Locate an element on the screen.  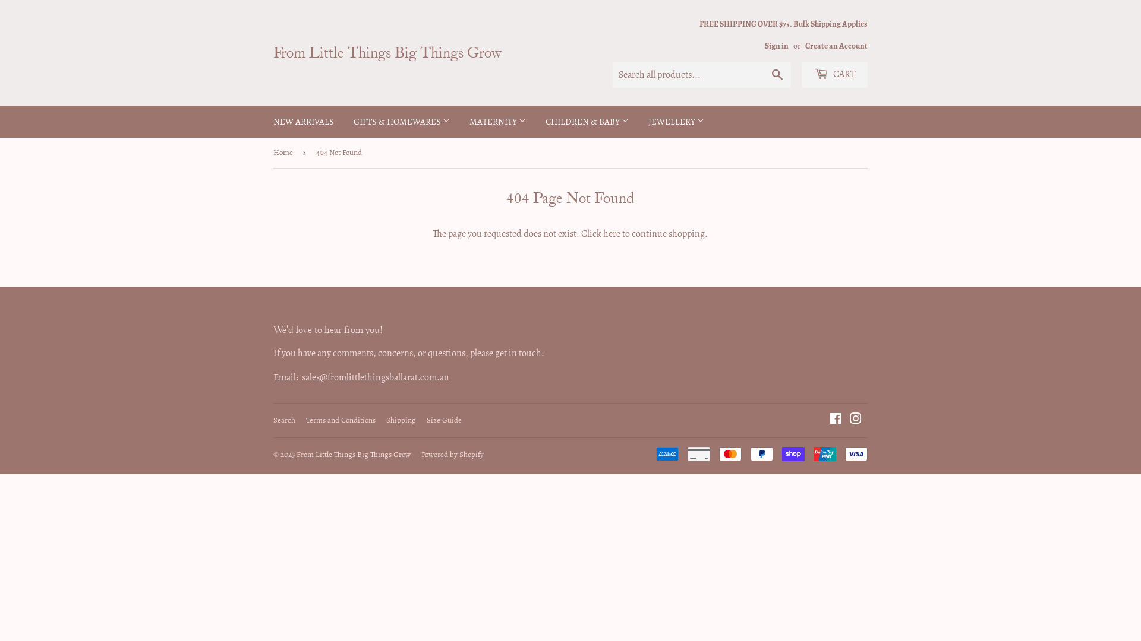
Size Guide is located at coordinates (445, 420).